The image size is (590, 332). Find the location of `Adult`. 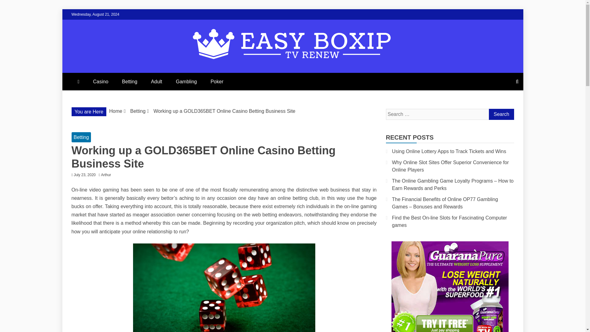

Adult is located at coordinates (156, 81).